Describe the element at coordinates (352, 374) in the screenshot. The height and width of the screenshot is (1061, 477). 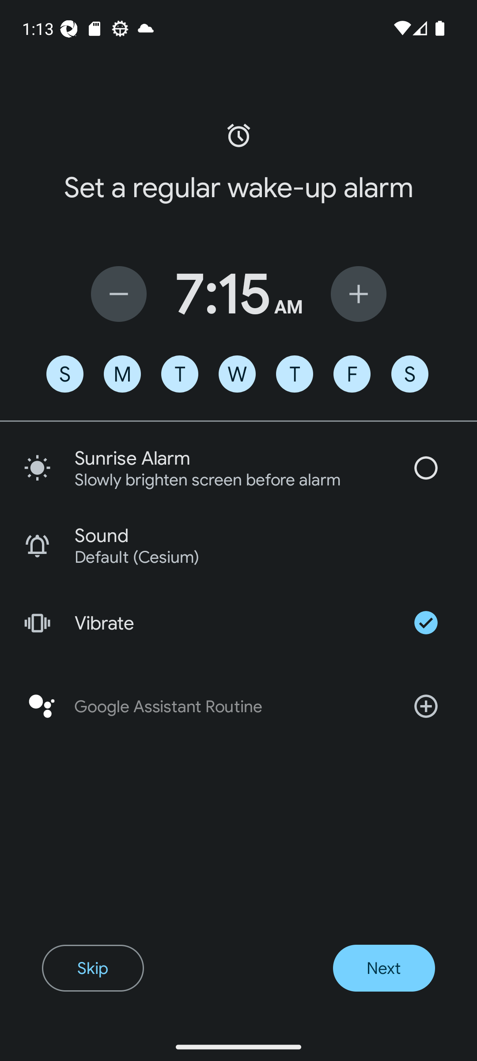
I see `F Friday` at that location.